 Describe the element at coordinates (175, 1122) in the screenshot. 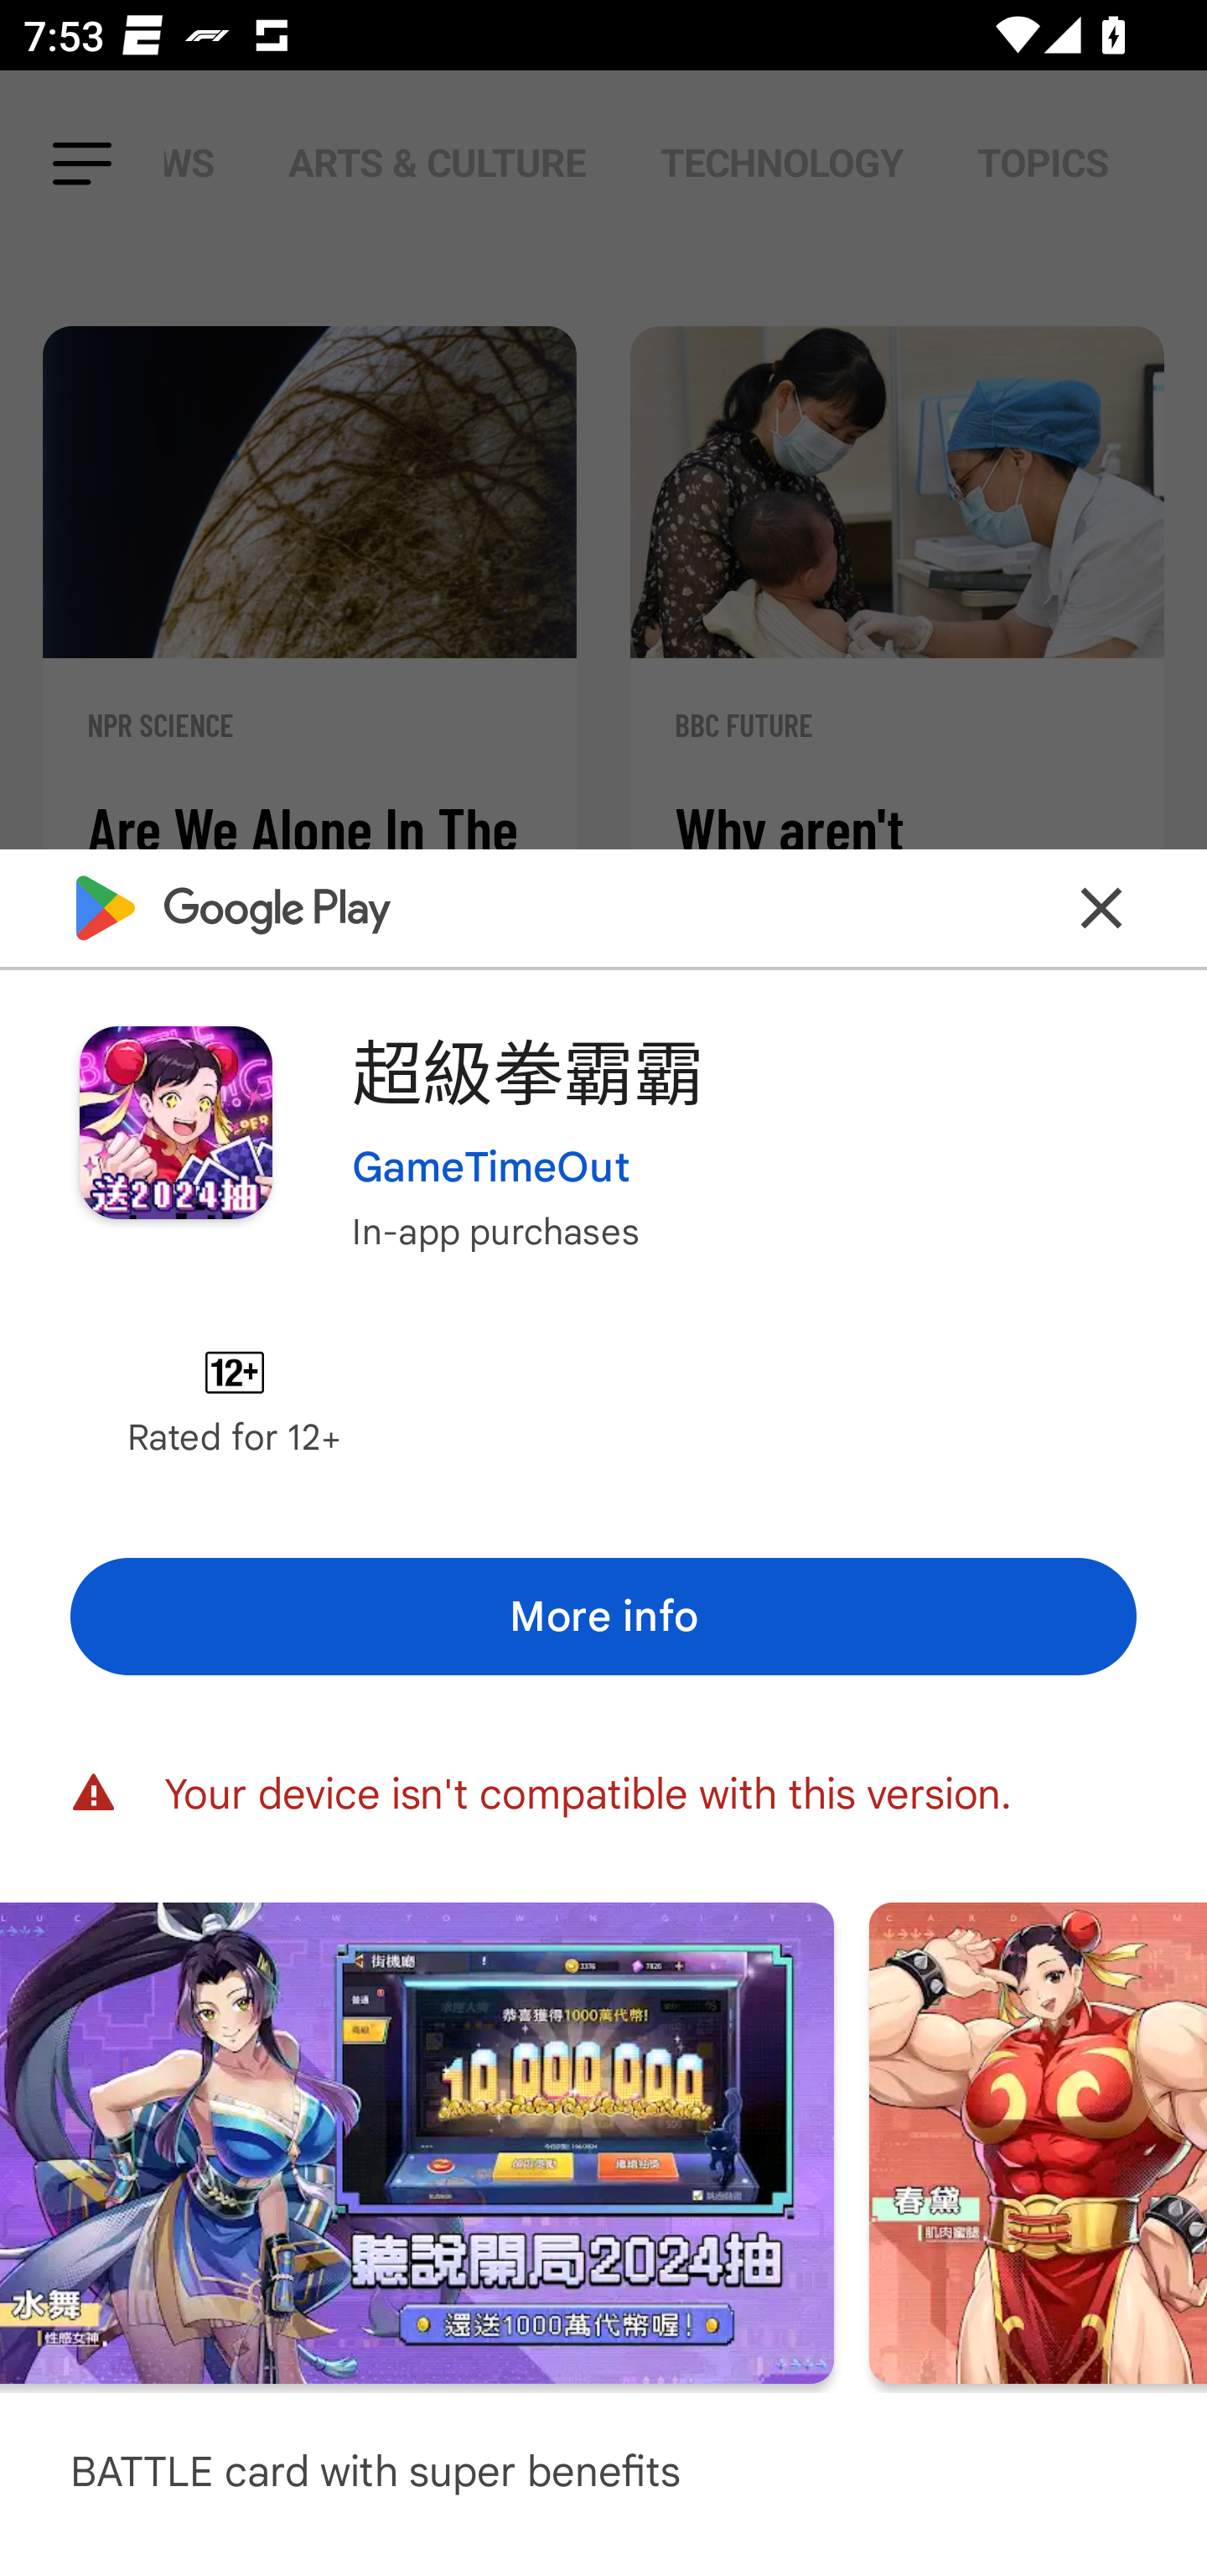

I see `Image of app or game icon for 超級拳霸霸` at that location.